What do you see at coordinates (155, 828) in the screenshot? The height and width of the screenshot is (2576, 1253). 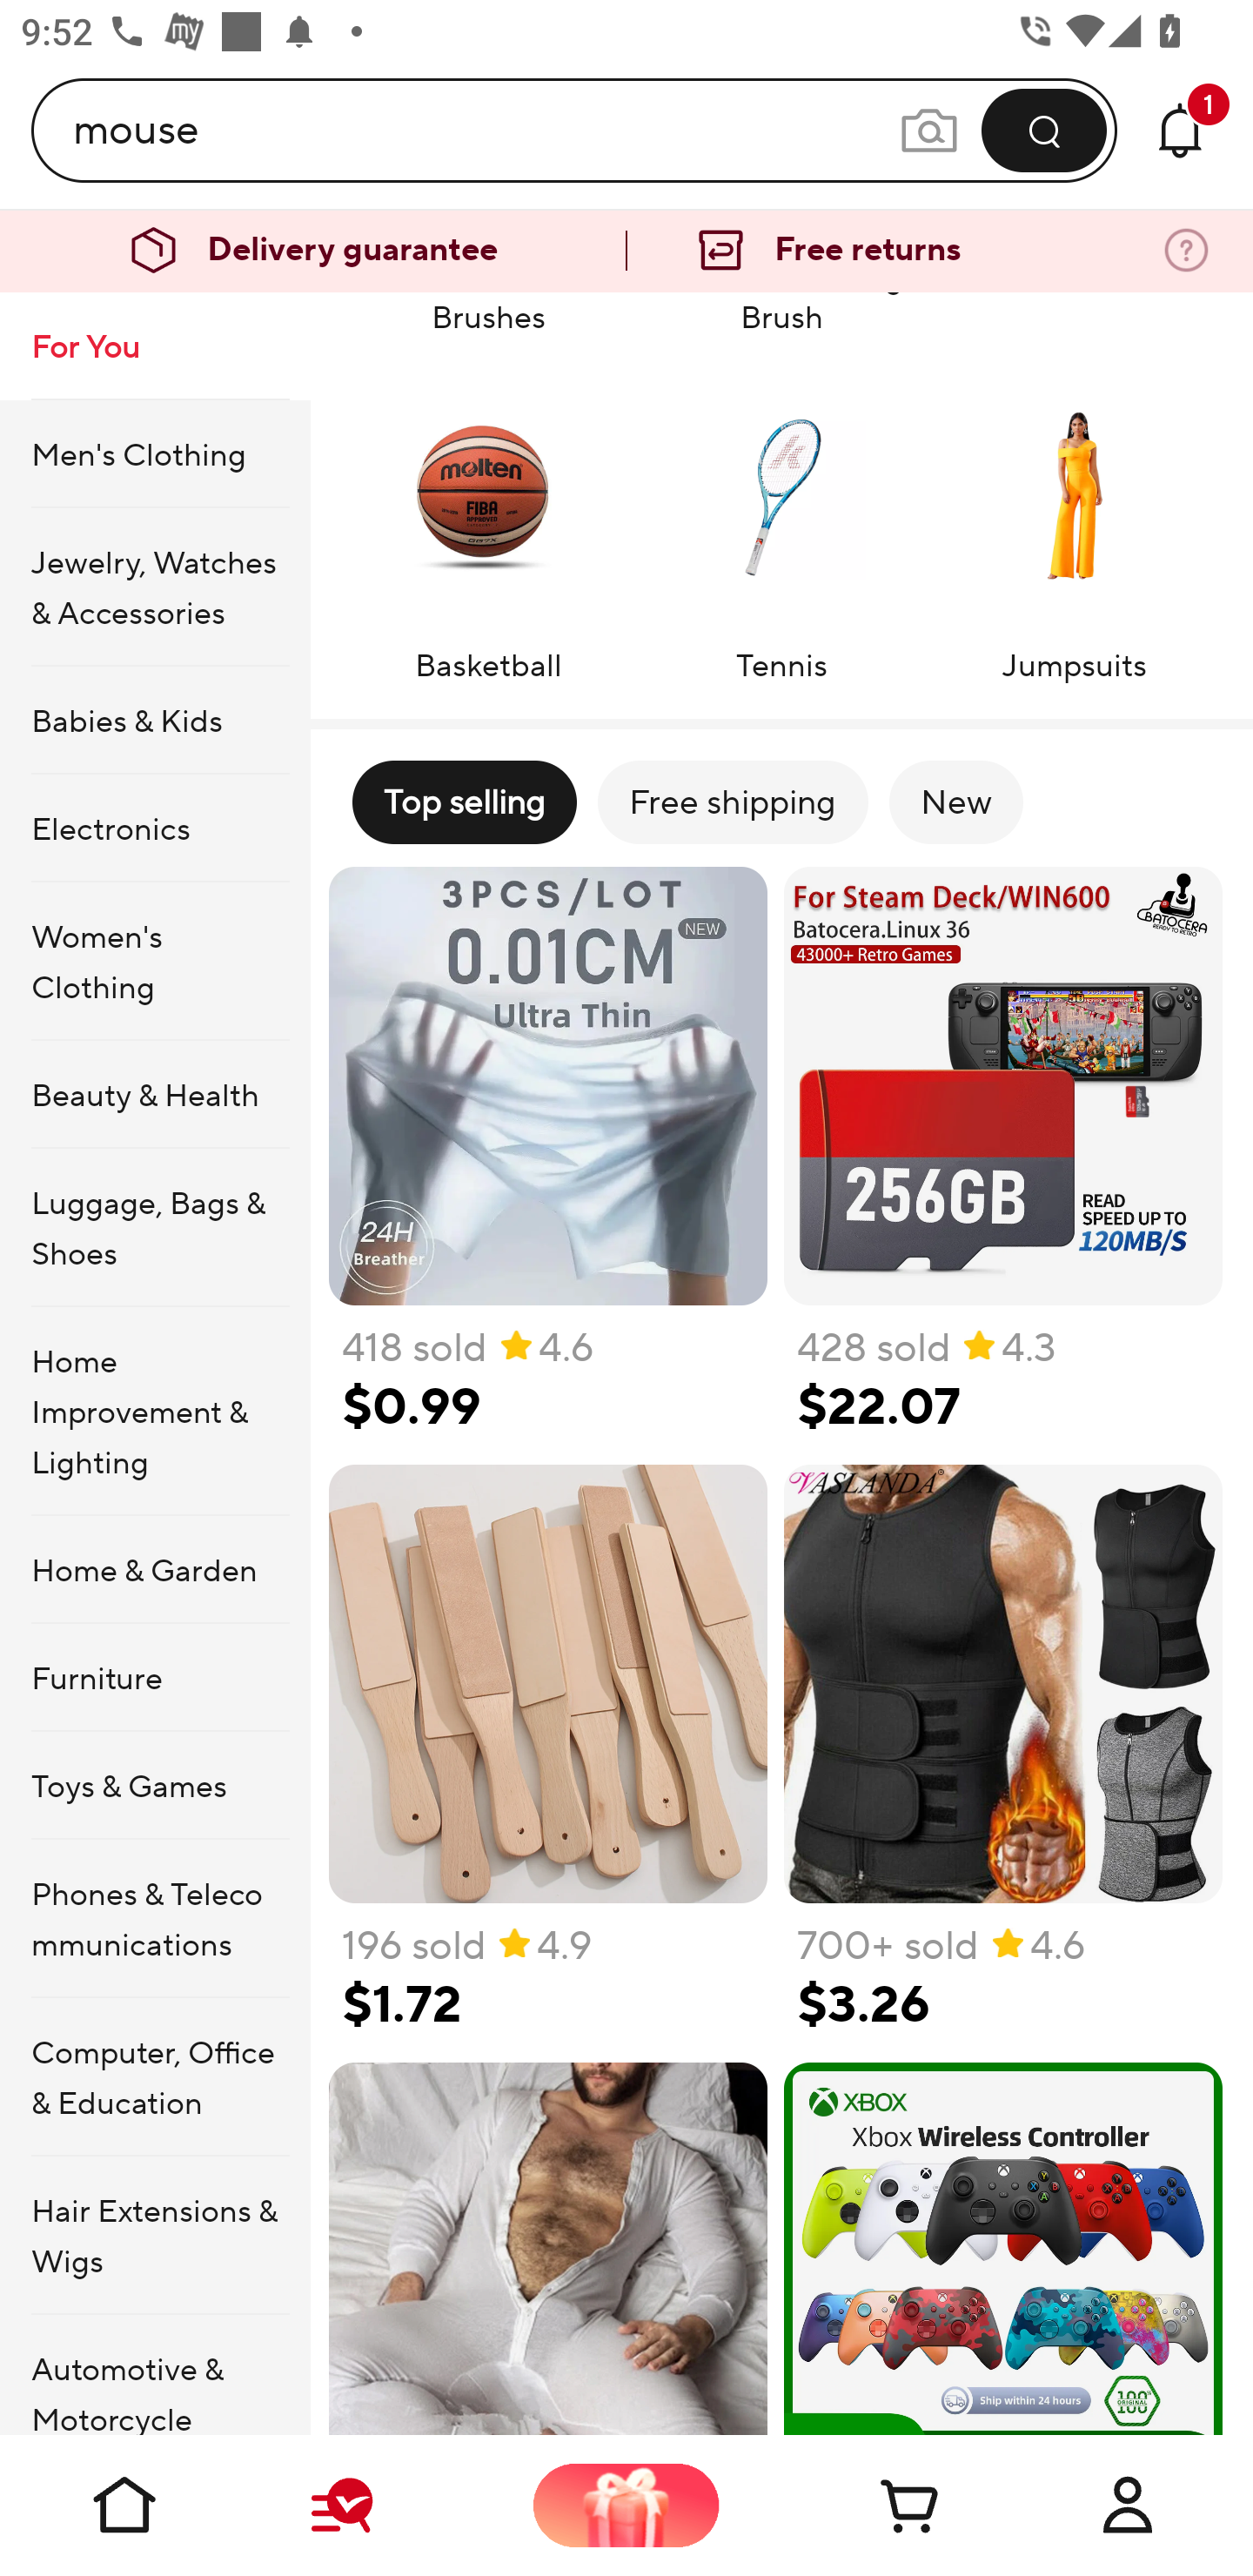 I see `Electronics` at bounding box center [155, 828].